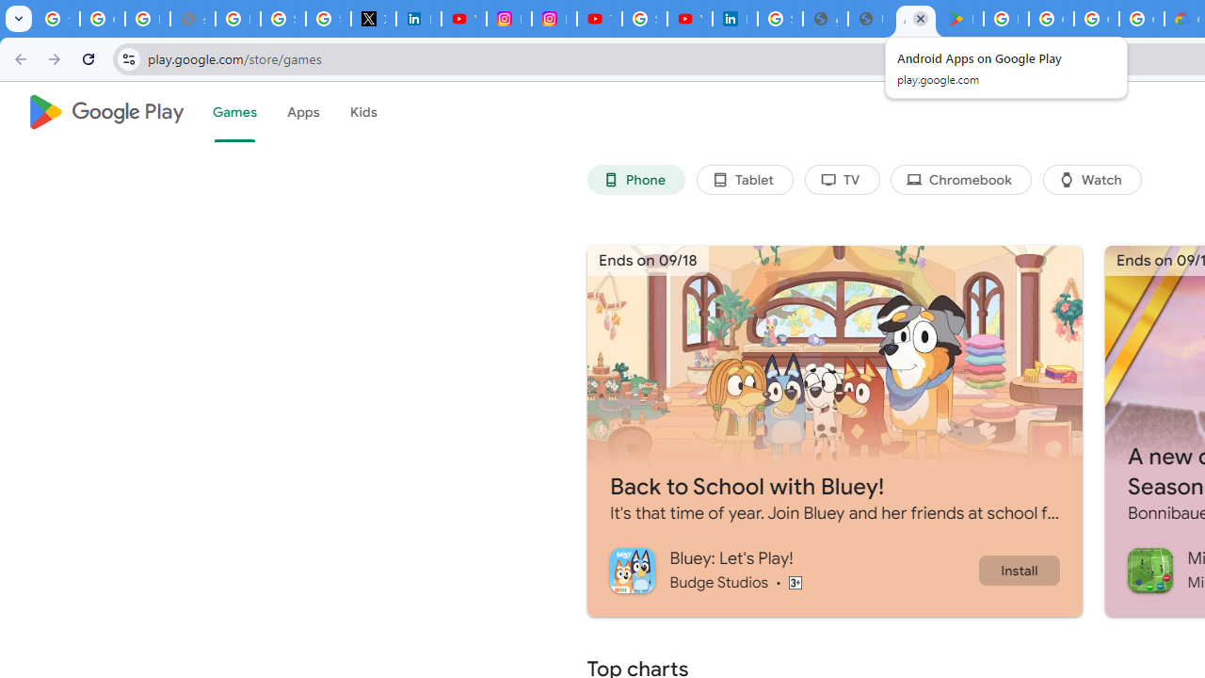 Image resolution: width=1205 pixels, height=678 pixels. I want to click on support.google.com - Network error, so click(192, 19).